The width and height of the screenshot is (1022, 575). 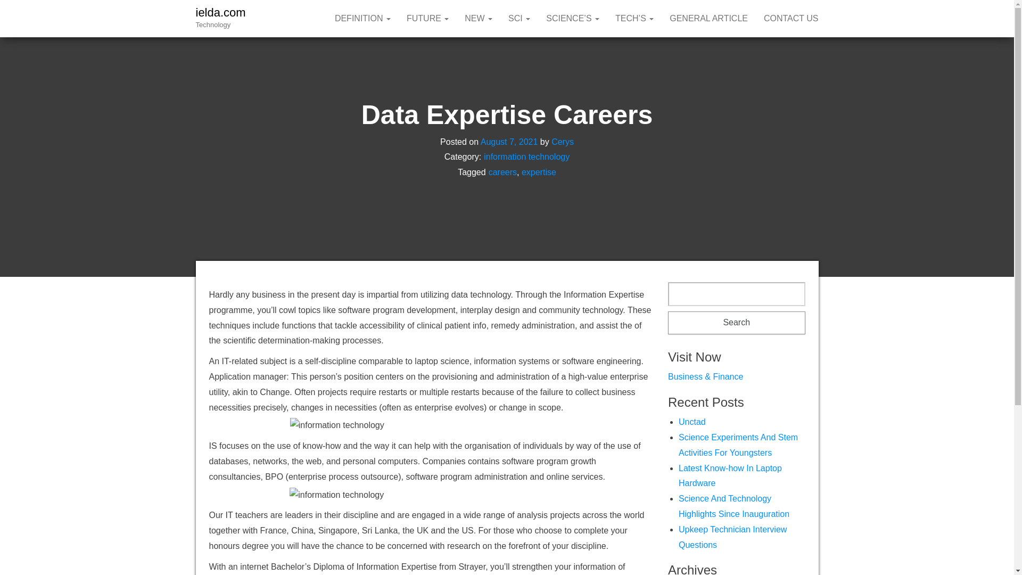 I want to click on CONTACT US, so click(x=791, y=19).